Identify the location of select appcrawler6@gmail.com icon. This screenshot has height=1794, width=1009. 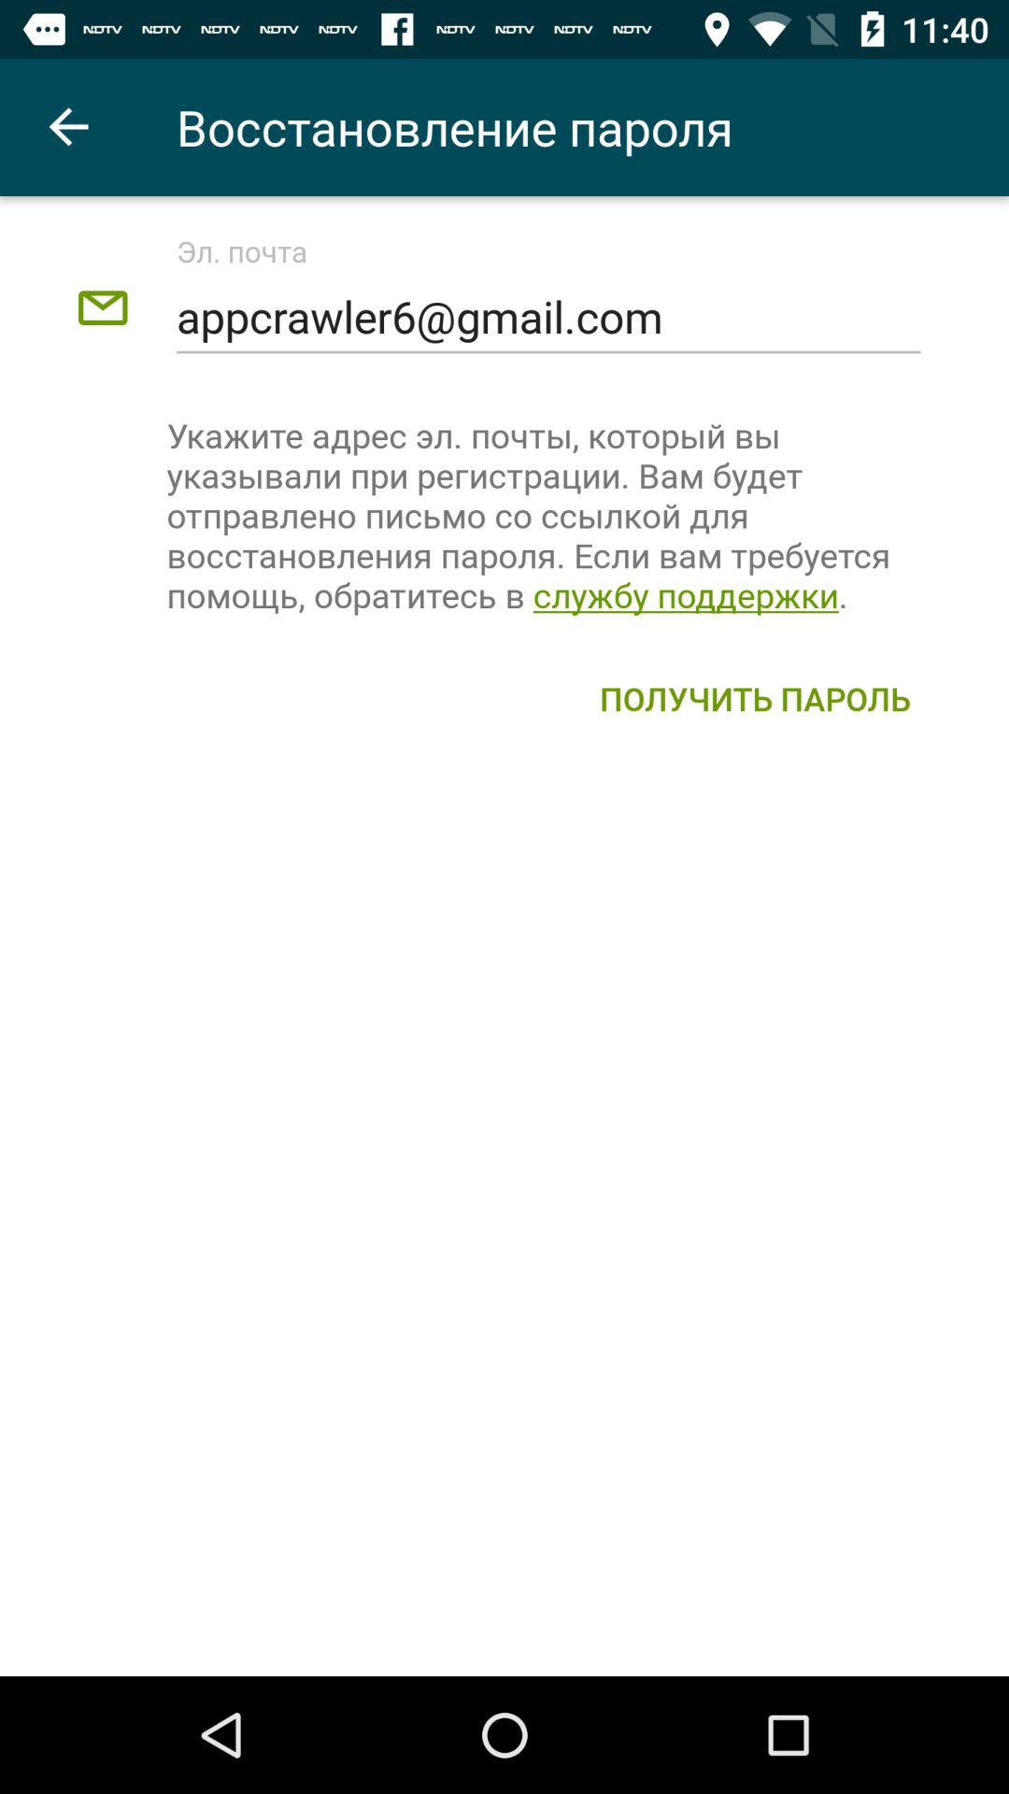
(547, 318).